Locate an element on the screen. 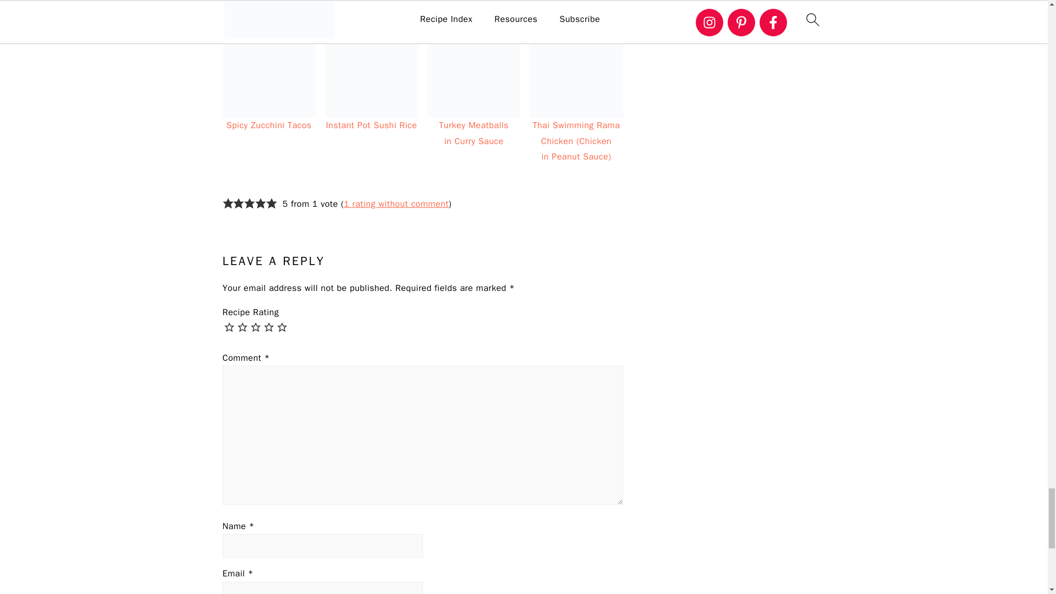 This screenshot has height=594, width=1056. Spicy Zucchini Tacos is located at coordinates (268, 71).